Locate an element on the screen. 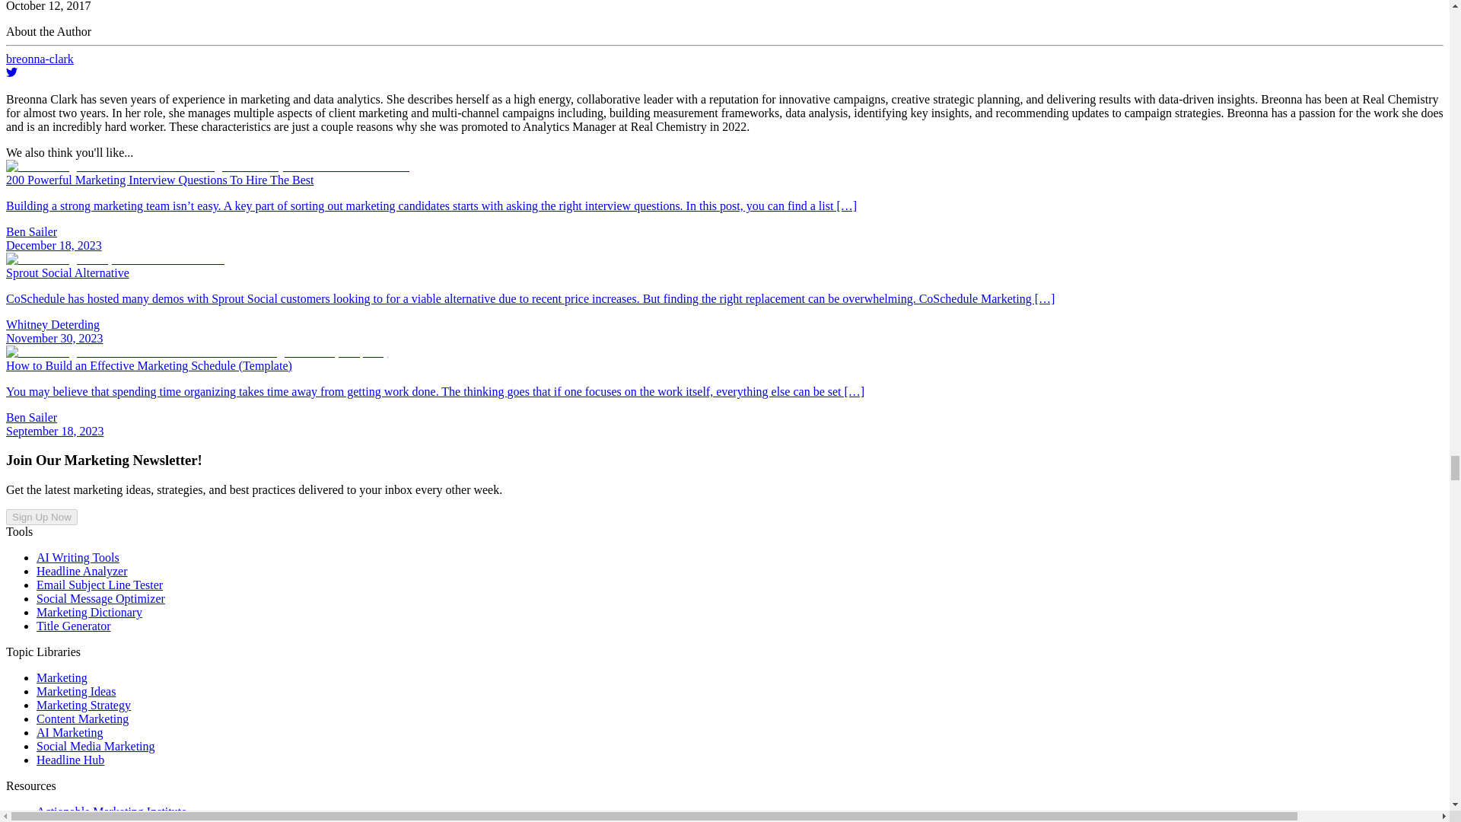 The height and width of the screenshot is (822, 1461). Headline Analyzer is located at coordinates (82, 571).